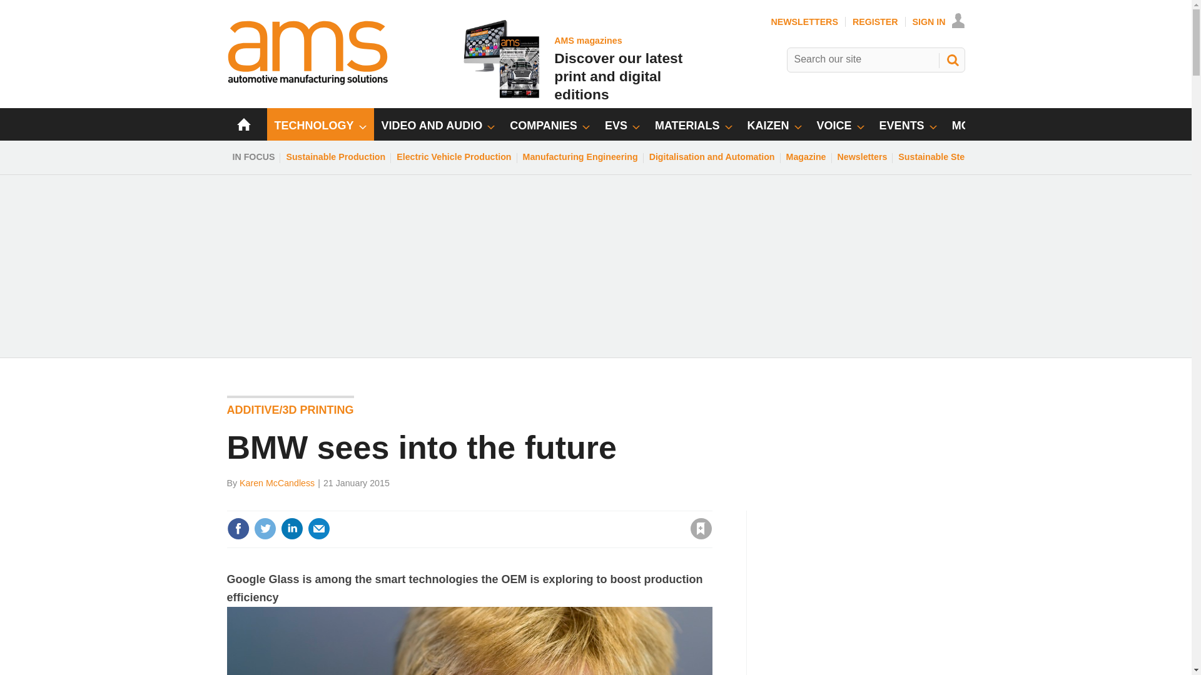 The image size is (1201, 675). What do you see at coordinates (238, 529) in the screenshot?
I see `Magazine` at bounding box center [238, 529].